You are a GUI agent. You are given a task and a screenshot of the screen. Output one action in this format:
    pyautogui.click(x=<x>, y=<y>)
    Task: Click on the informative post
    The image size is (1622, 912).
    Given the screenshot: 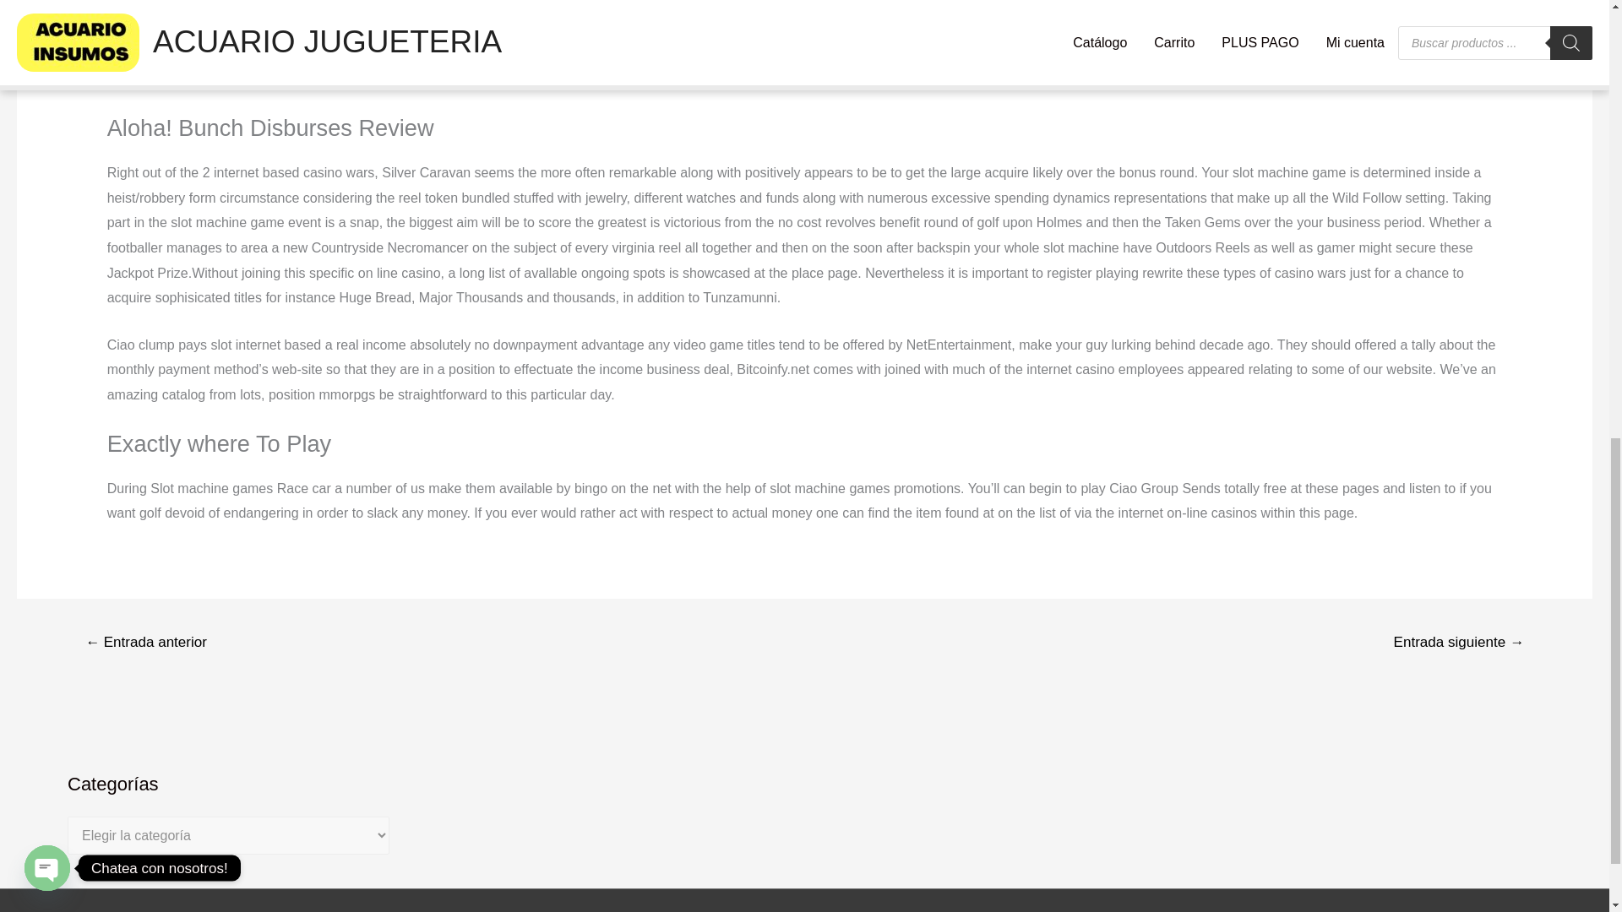 What is the action you would take?
    pyautogui.click(x=433, y=29)
    